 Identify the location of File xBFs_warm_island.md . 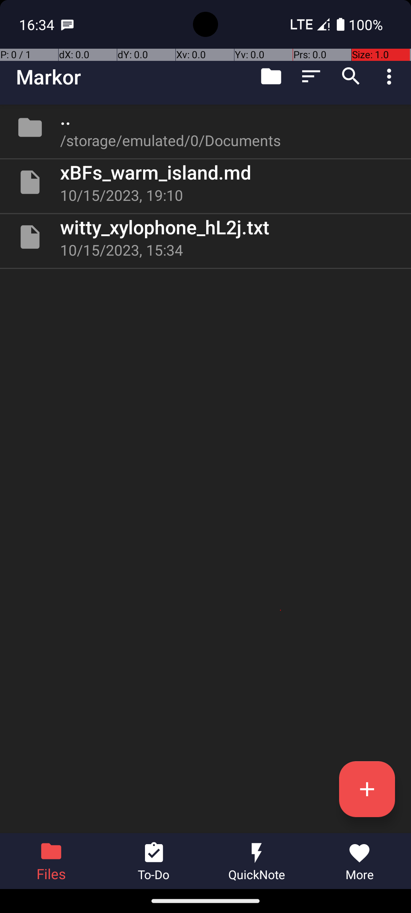
(205, 182).